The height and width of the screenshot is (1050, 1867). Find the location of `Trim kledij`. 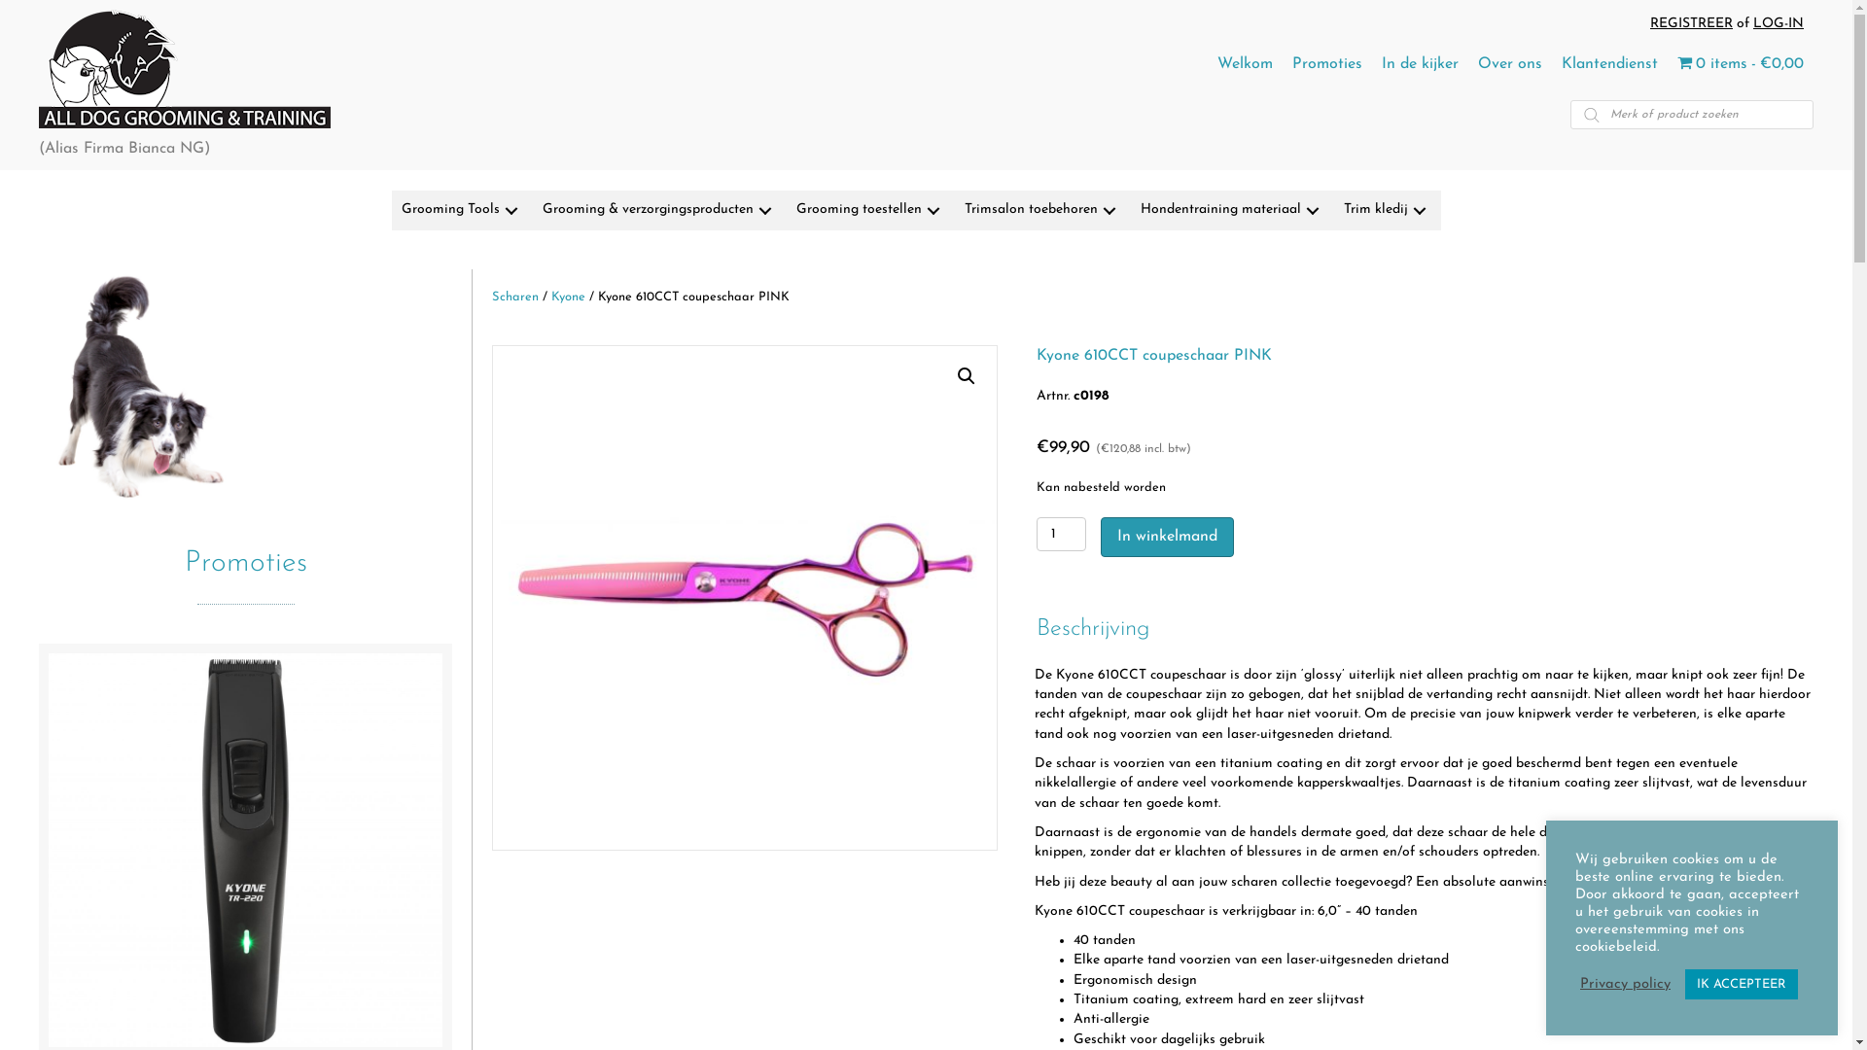

Trim kledij is located at coordinates (1388, 210).